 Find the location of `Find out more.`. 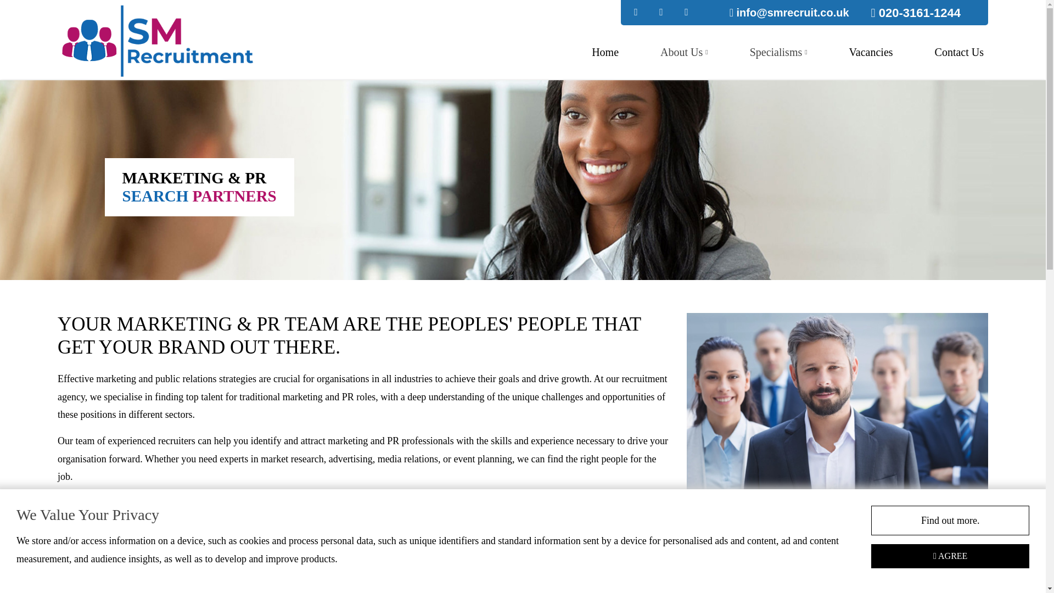

Find out more. is located at coordinates (950, 521).